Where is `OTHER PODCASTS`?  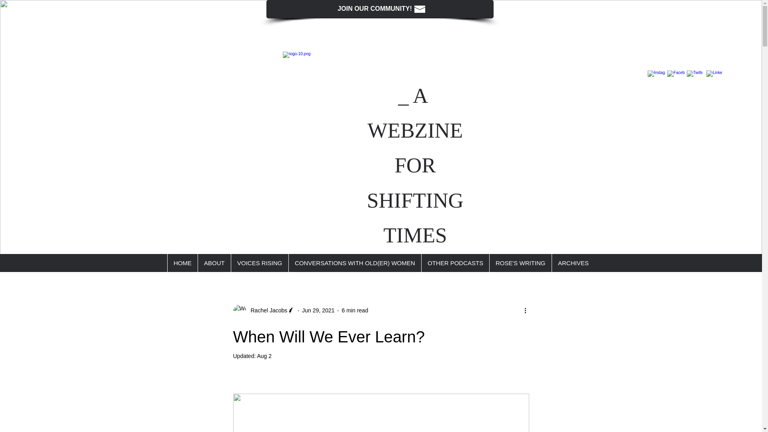
OTHER PODCASTS is located at coordinates (455, 263).